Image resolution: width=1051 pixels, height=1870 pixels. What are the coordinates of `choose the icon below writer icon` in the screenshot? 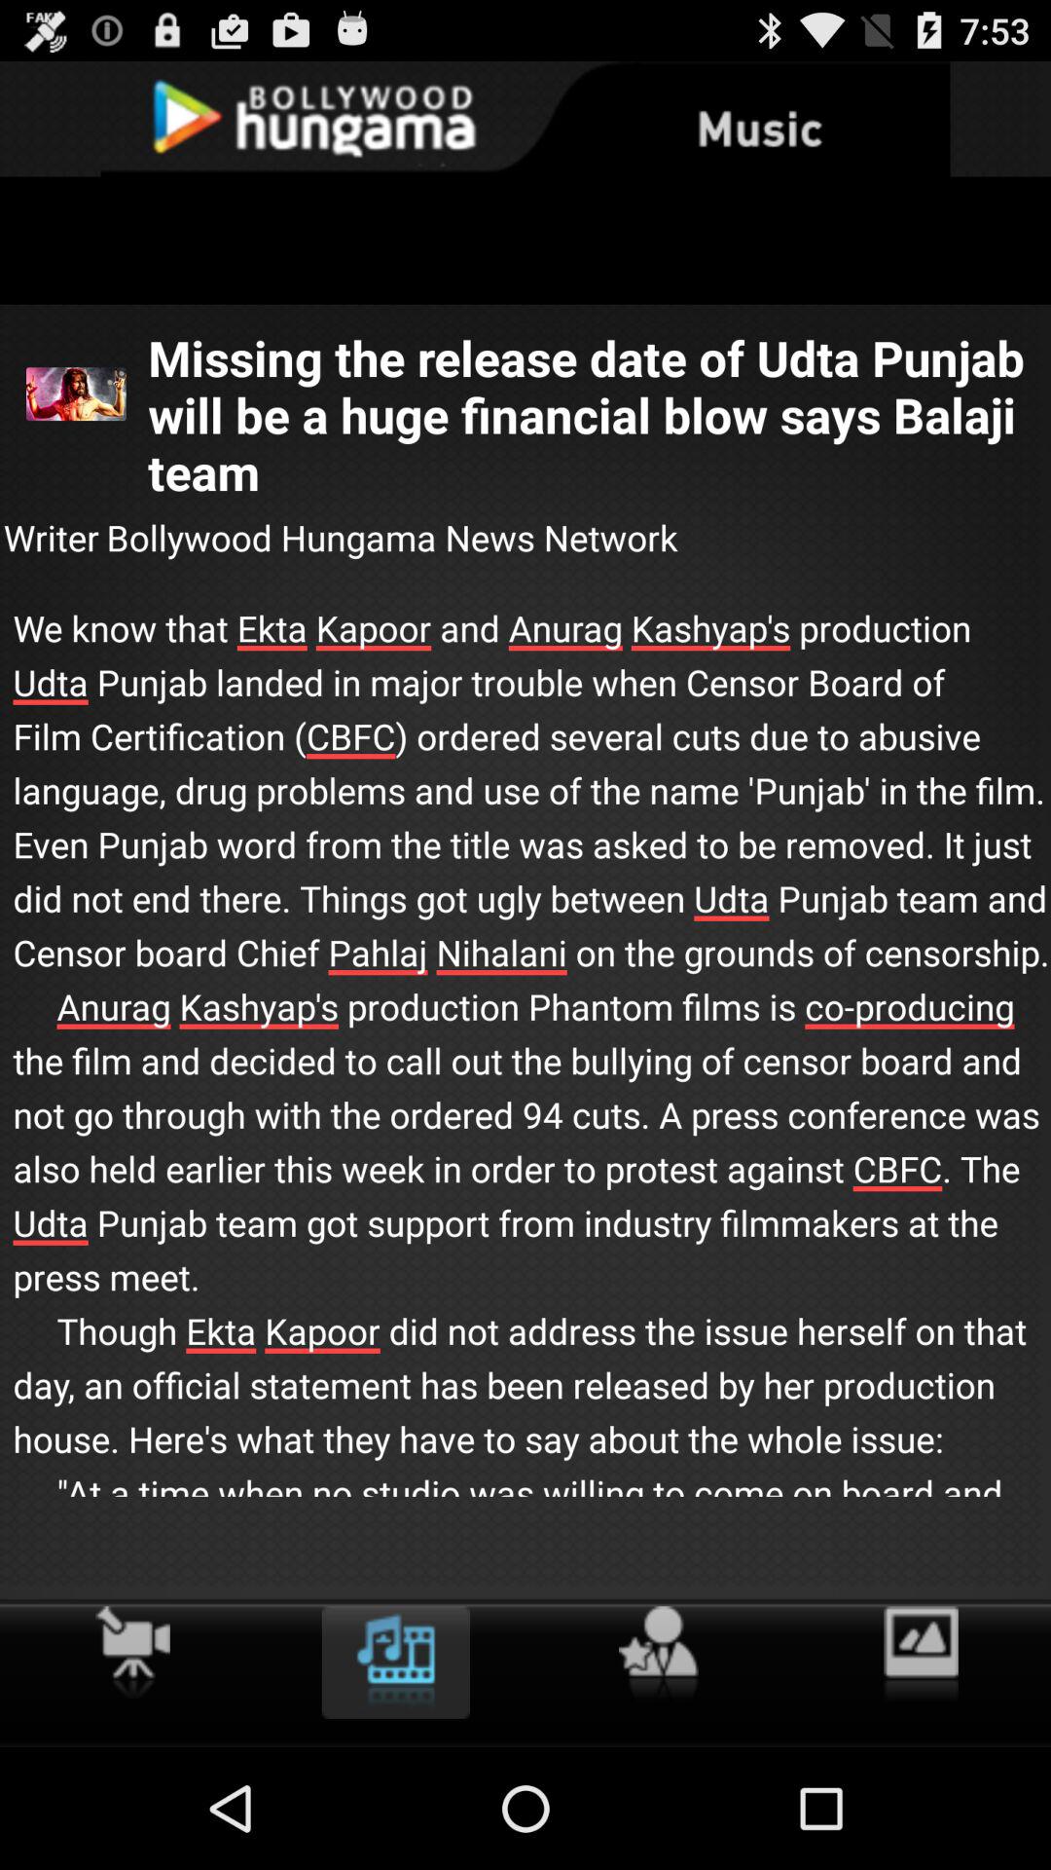 It's located at (525, 1081).